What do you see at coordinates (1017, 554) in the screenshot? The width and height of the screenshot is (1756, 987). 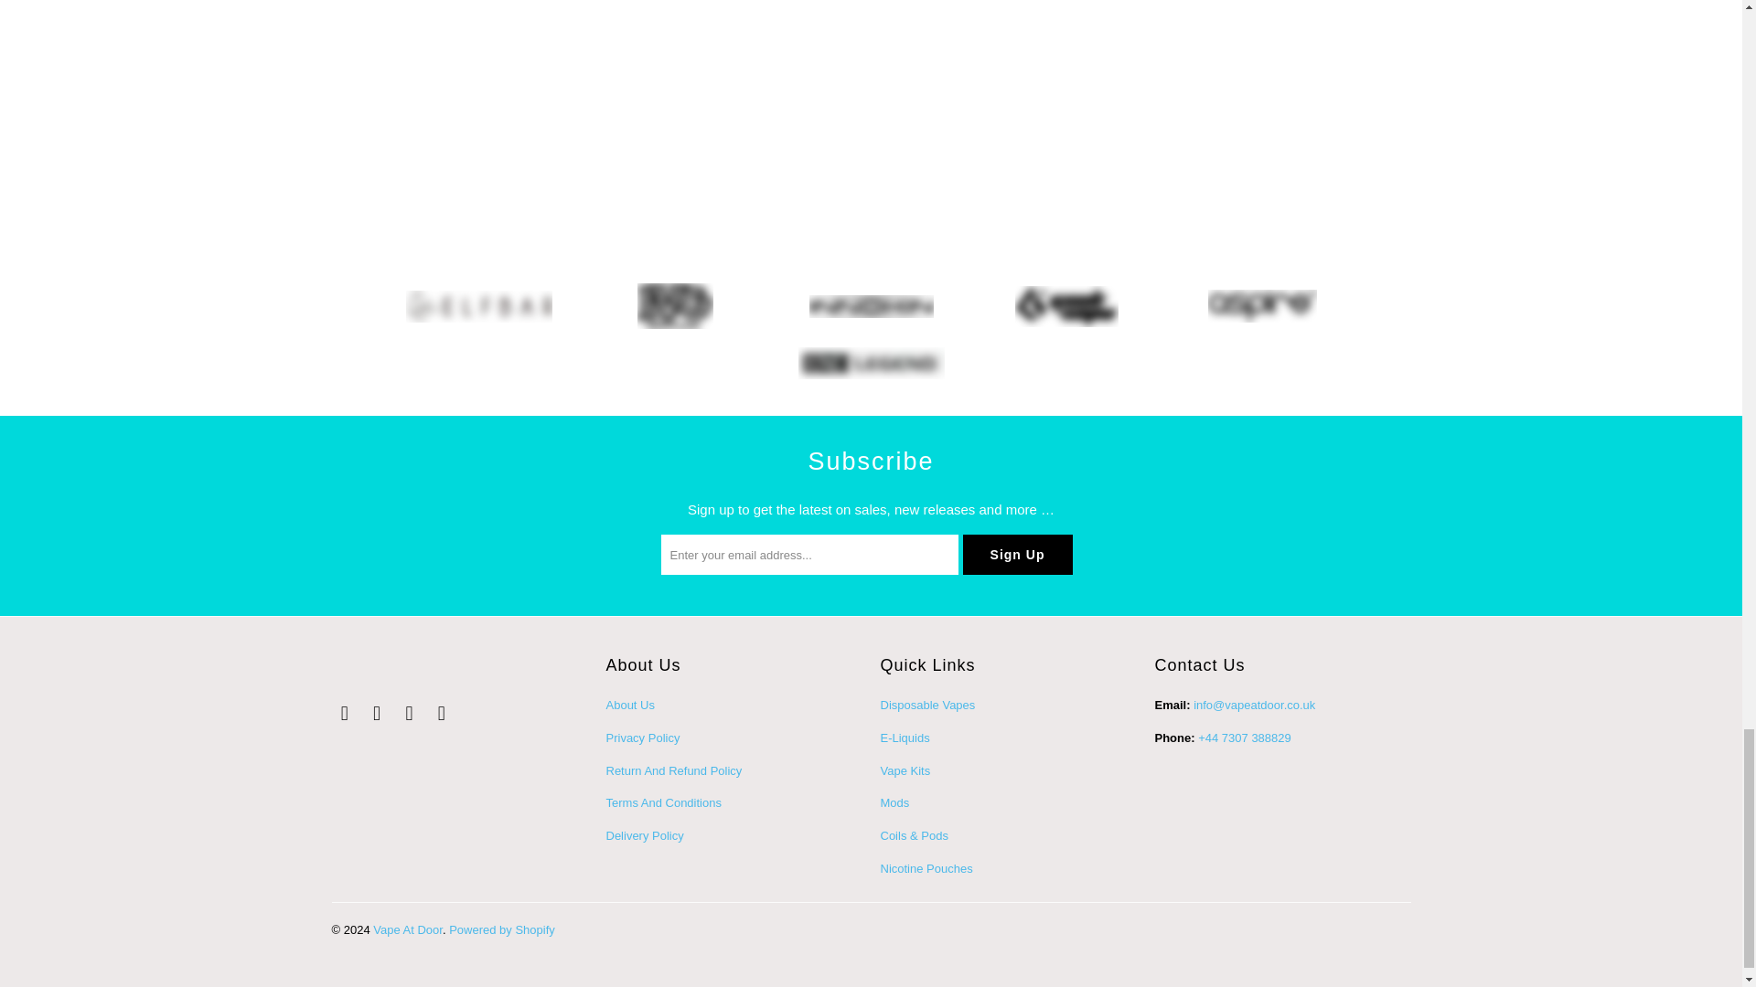 I see `Sign Up` at bounding box center [1017, 554].